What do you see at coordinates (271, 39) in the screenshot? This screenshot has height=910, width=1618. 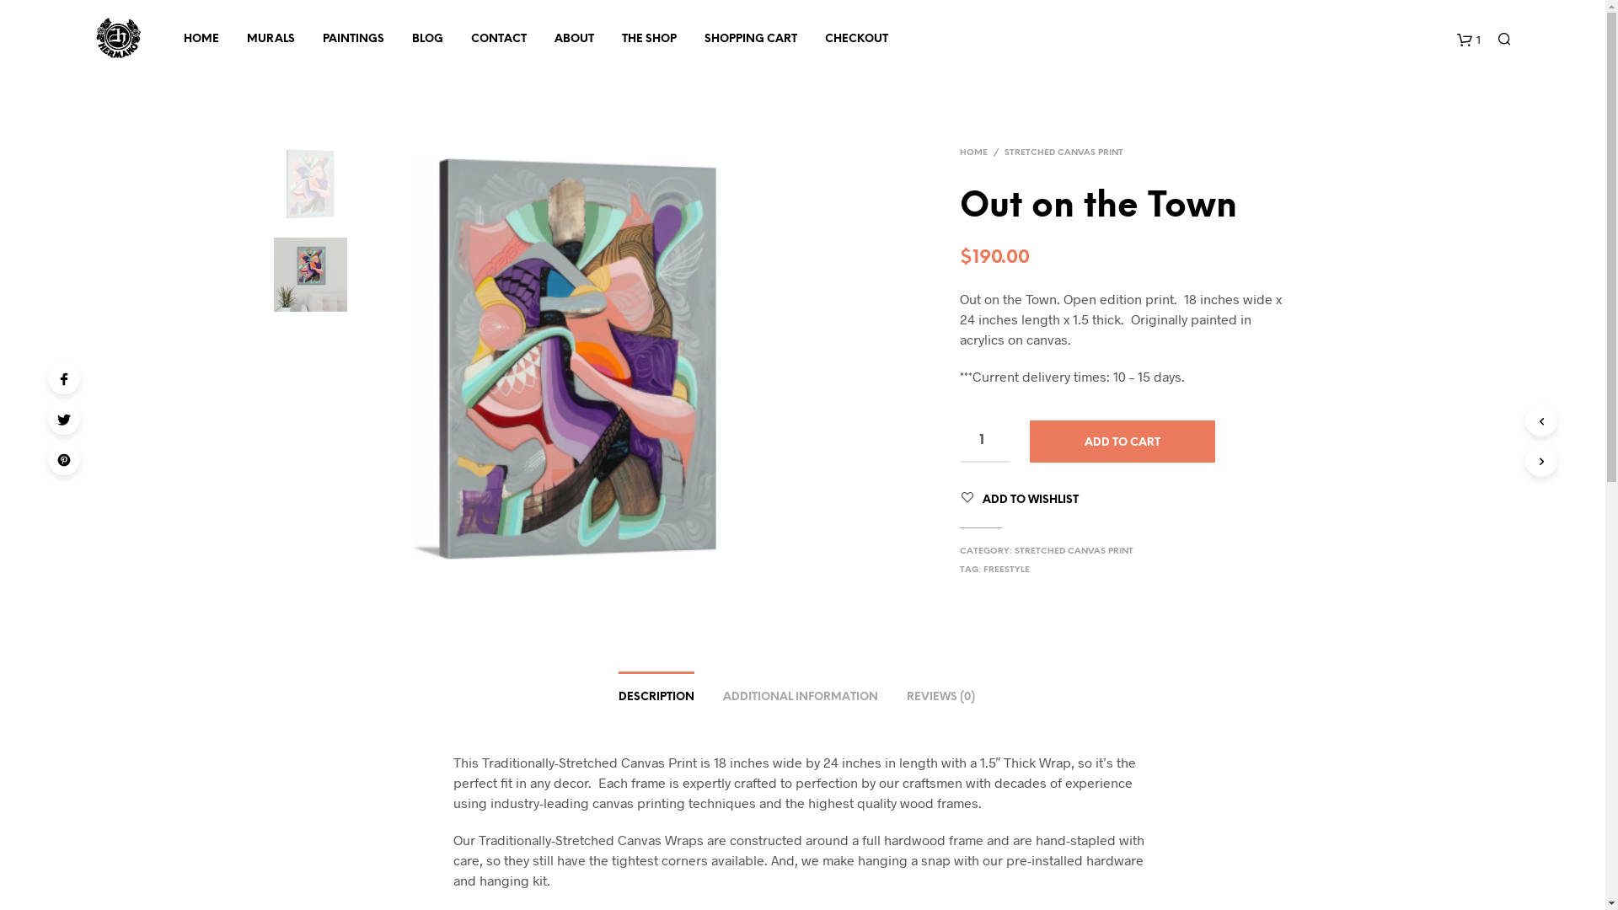 I see `MURALS` at bounding box center [271, 39].